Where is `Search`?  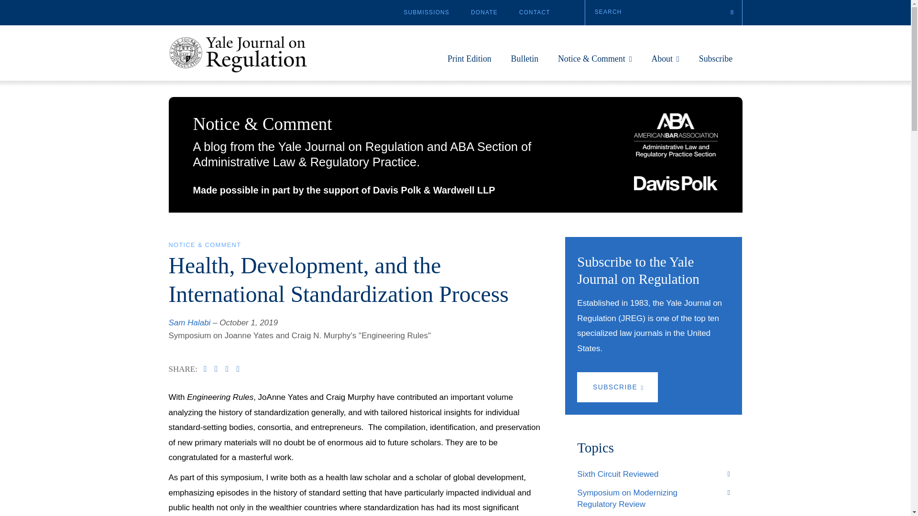 Search is located at coordinates (664, 12).